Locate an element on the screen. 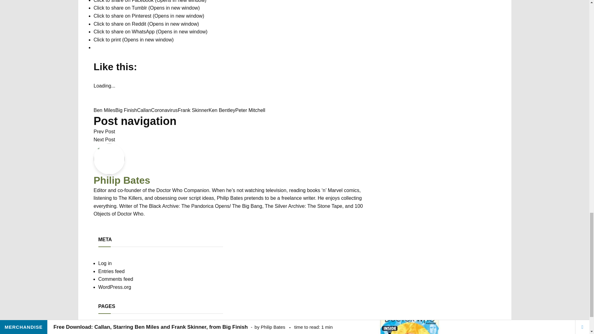 This screenshot has width=594, height=334. Click to share on Tumblr is located at coordinates (146, 8).